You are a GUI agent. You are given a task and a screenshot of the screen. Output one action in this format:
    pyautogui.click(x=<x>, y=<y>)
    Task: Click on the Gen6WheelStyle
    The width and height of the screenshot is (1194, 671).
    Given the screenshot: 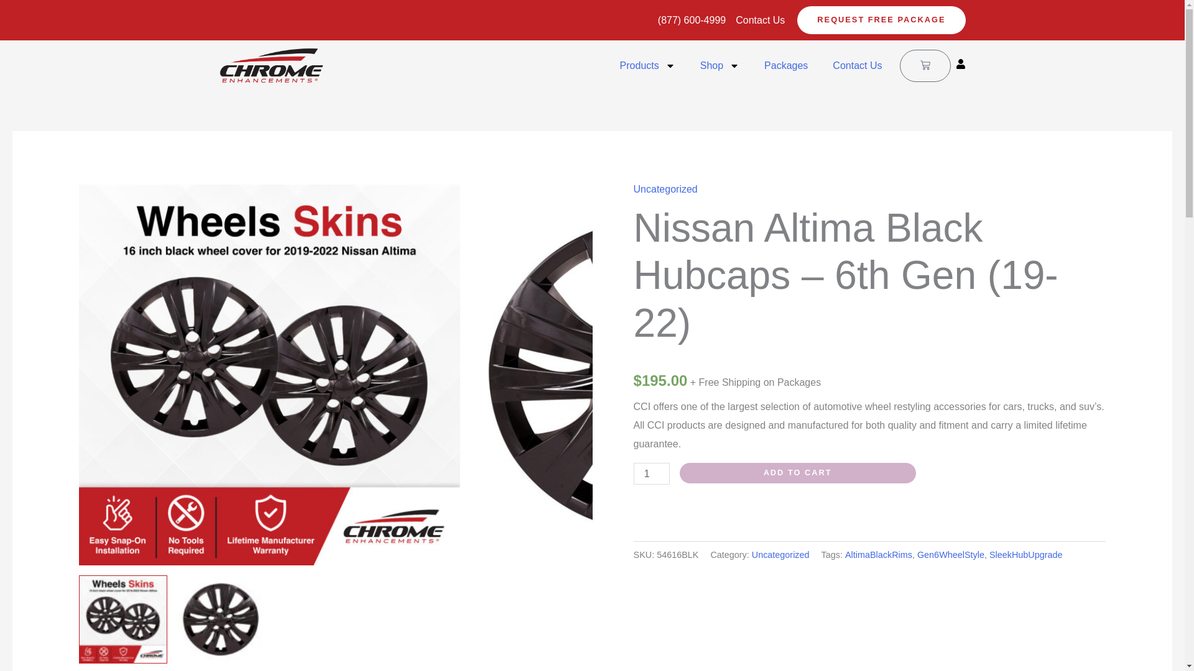 What is the action you would take?
    pyautogui.click(x=950, y=554)
    